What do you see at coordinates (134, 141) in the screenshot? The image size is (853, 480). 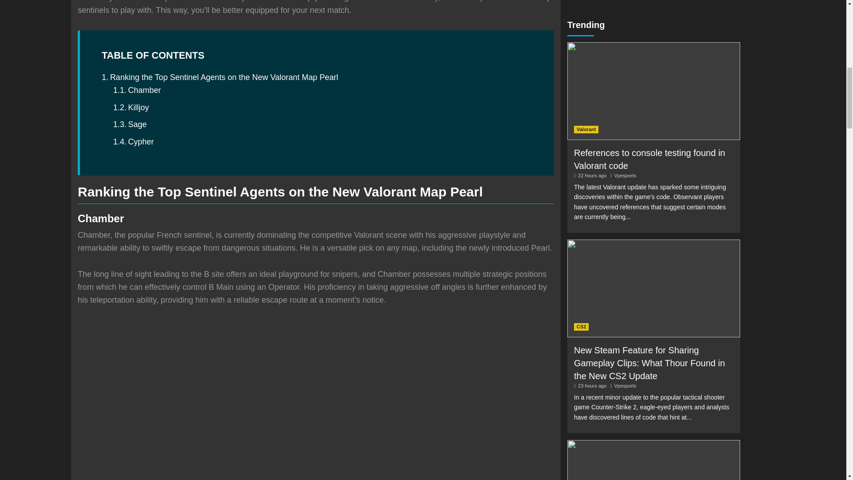 I see `Cypher` at bounding box center [134, 141].